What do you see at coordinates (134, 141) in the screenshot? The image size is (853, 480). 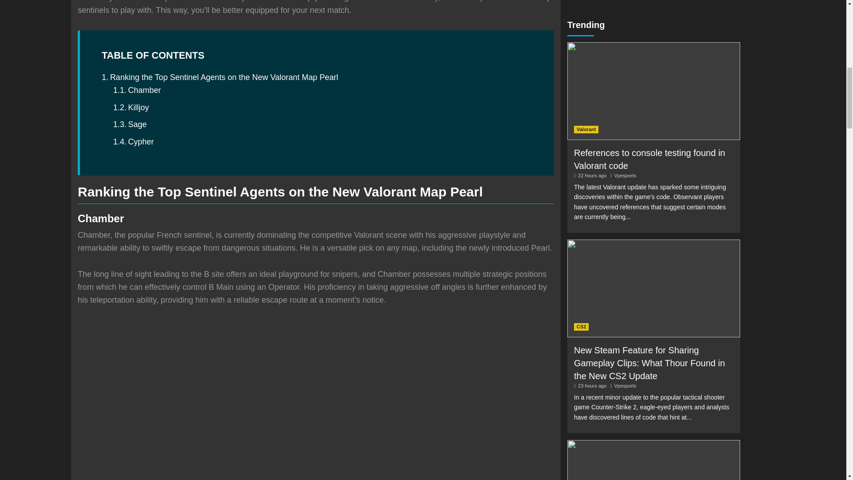 I see `Cypher` at bounding box center [134, 141].